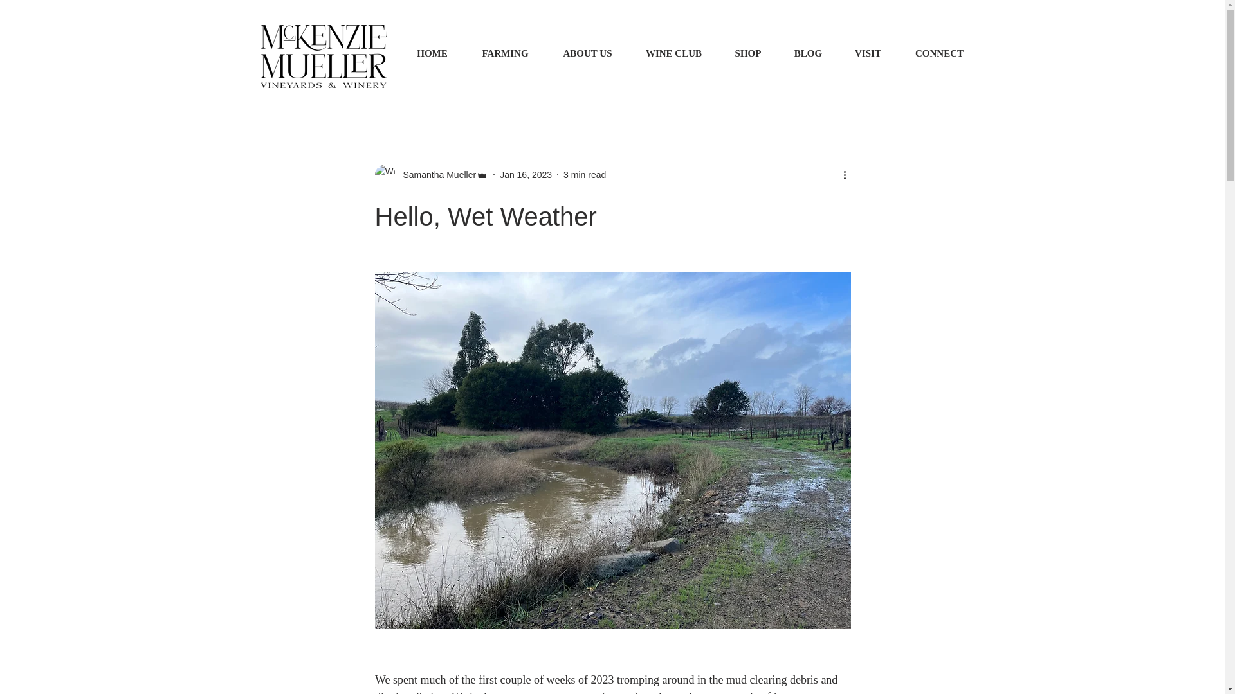 The width and height of the screenshot is (1235, 694). Describe the element at coordinates (526, 174) in the screenshot. I see `Jan 16, 2023` at that location.